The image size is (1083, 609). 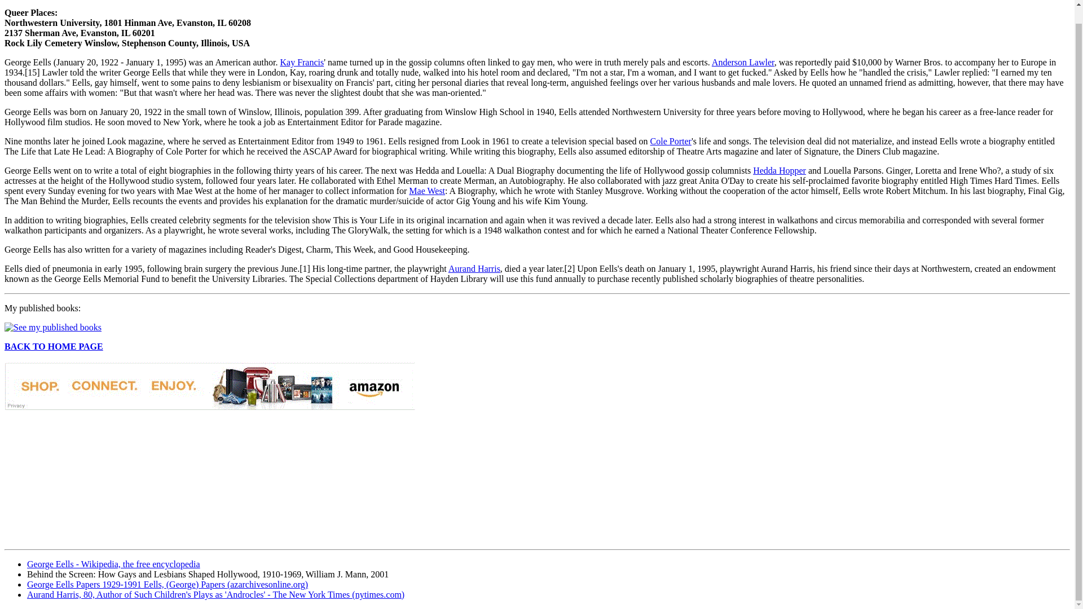 What do you see at coordinates (474, 268) in the screenshot?
I see `Aurand Harris` at bounding box center [474, 268].